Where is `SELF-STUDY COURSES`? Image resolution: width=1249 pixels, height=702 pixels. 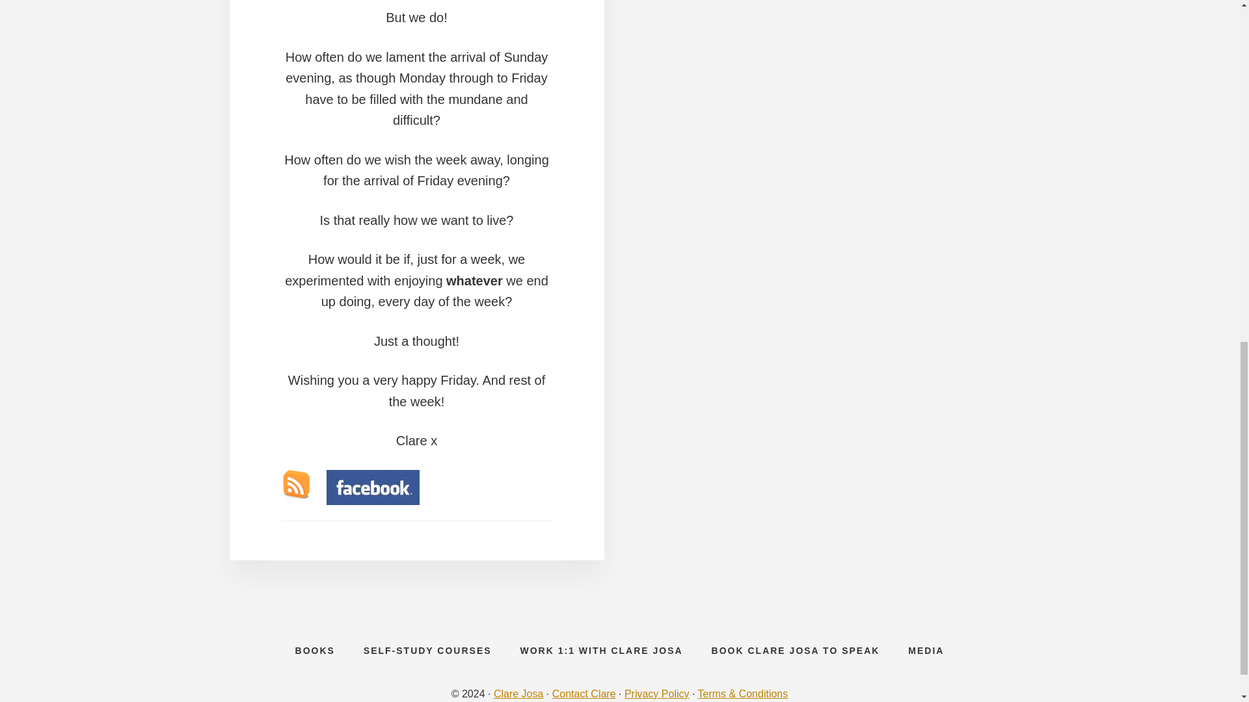 SELF-STUDY COURSES is located at coordinates (427, 651).